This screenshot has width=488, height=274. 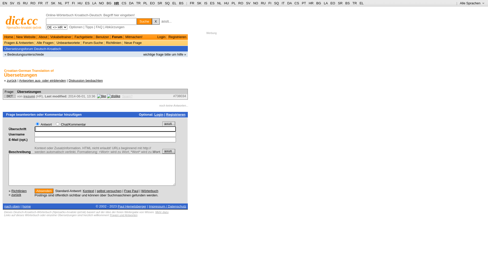 What do you see at coordinates (127, 96) in the screenshot?
I see `Spam?` at bounding box center [127, 96].